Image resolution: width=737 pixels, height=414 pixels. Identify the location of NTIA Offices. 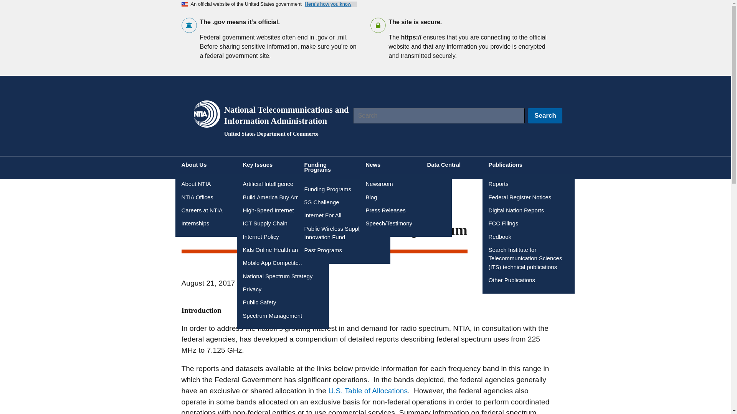
(197, 197).